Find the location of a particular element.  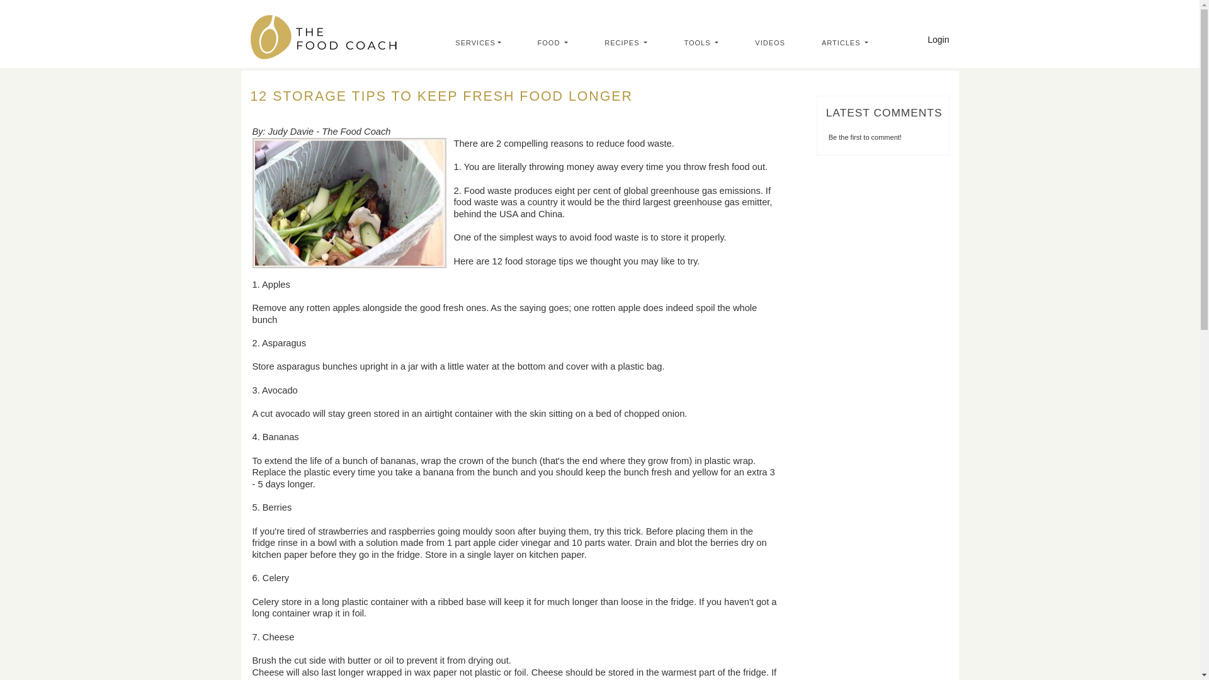

VIDEOS is located at coordinates (773, 43).